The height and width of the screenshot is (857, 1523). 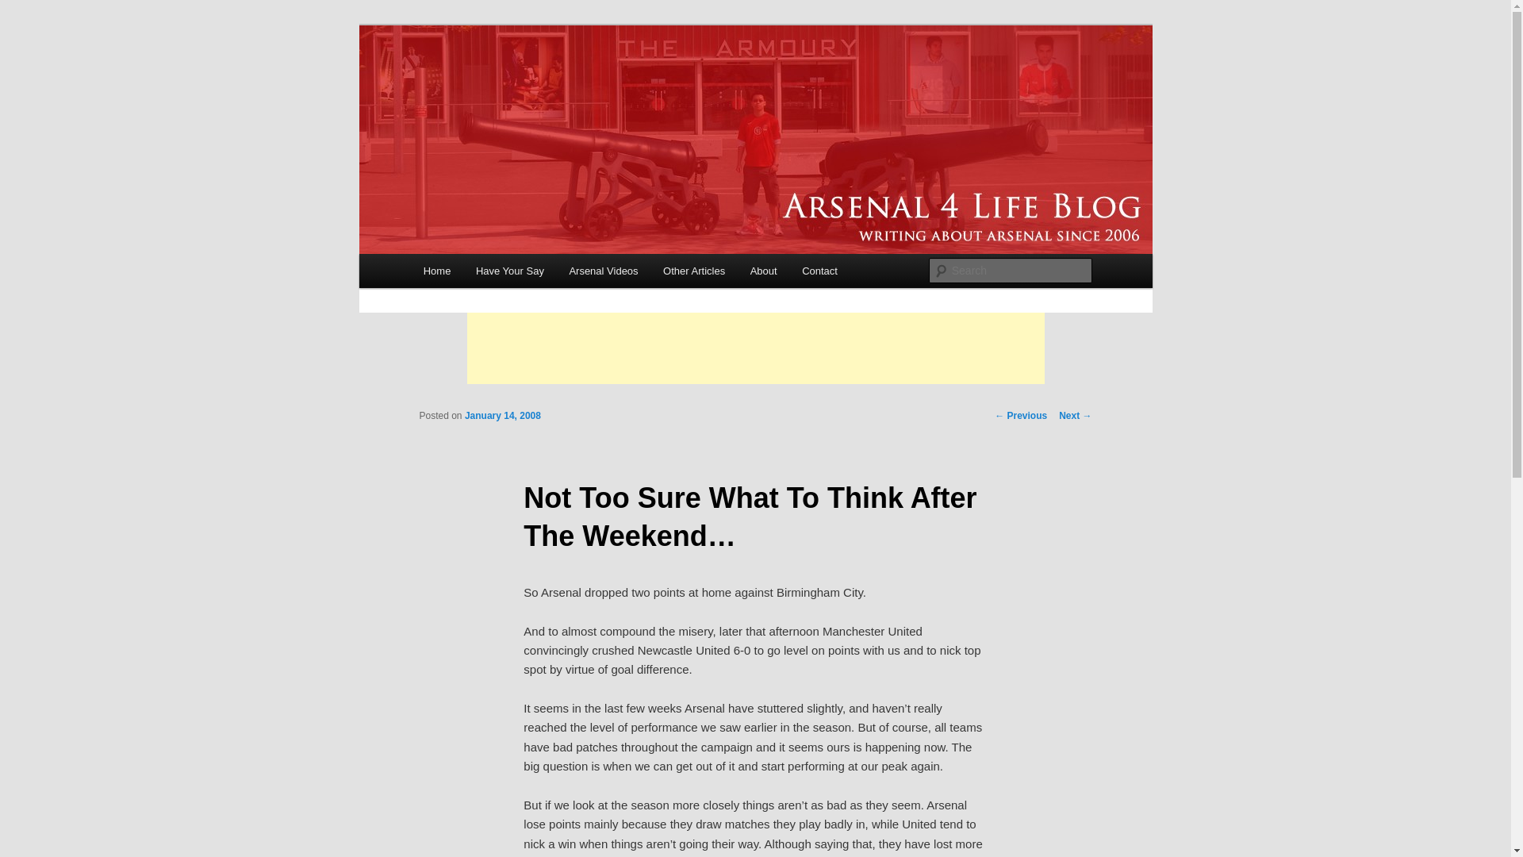 I want to click on January 14, 2008, so click(x=502, y=416).